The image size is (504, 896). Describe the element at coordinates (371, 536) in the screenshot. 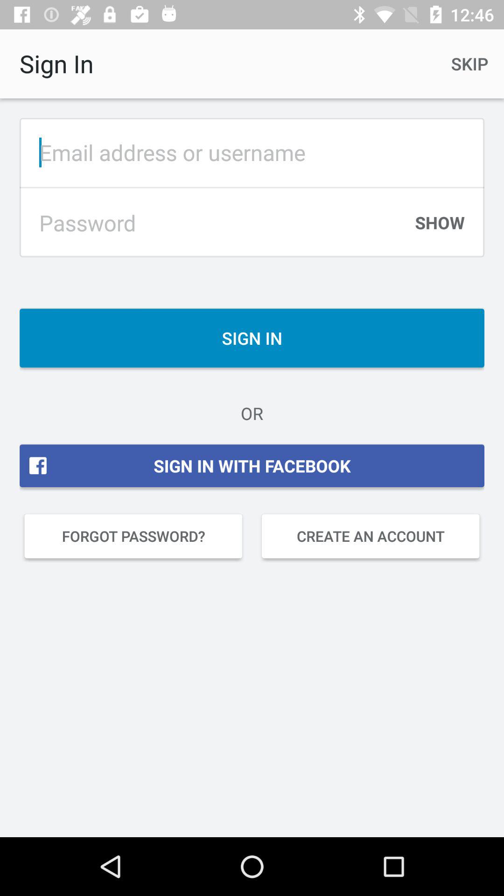

I see `open item next to forgot password? item` at that location.